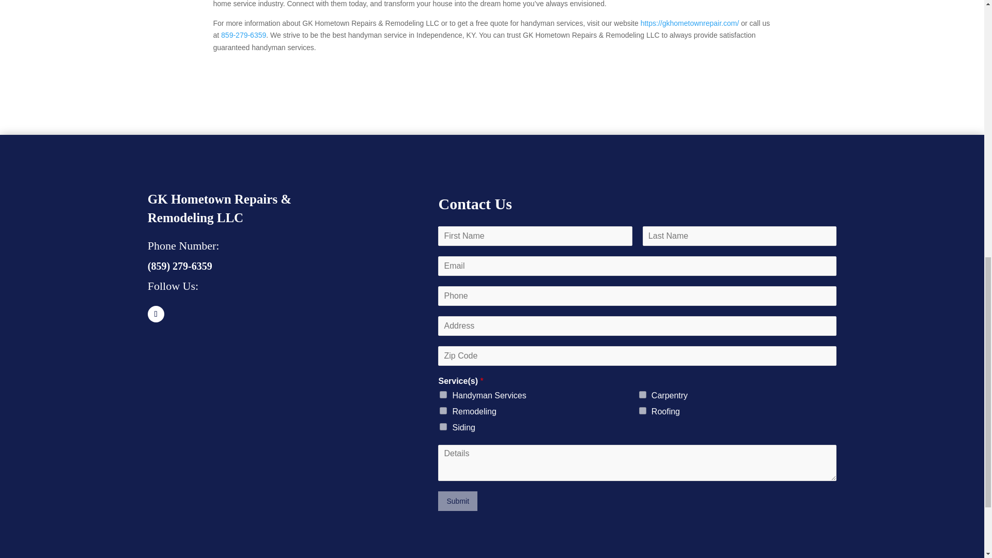  Describe the element at coordinates (643, 411) in the screenshot. I see `Roofing` at that location.